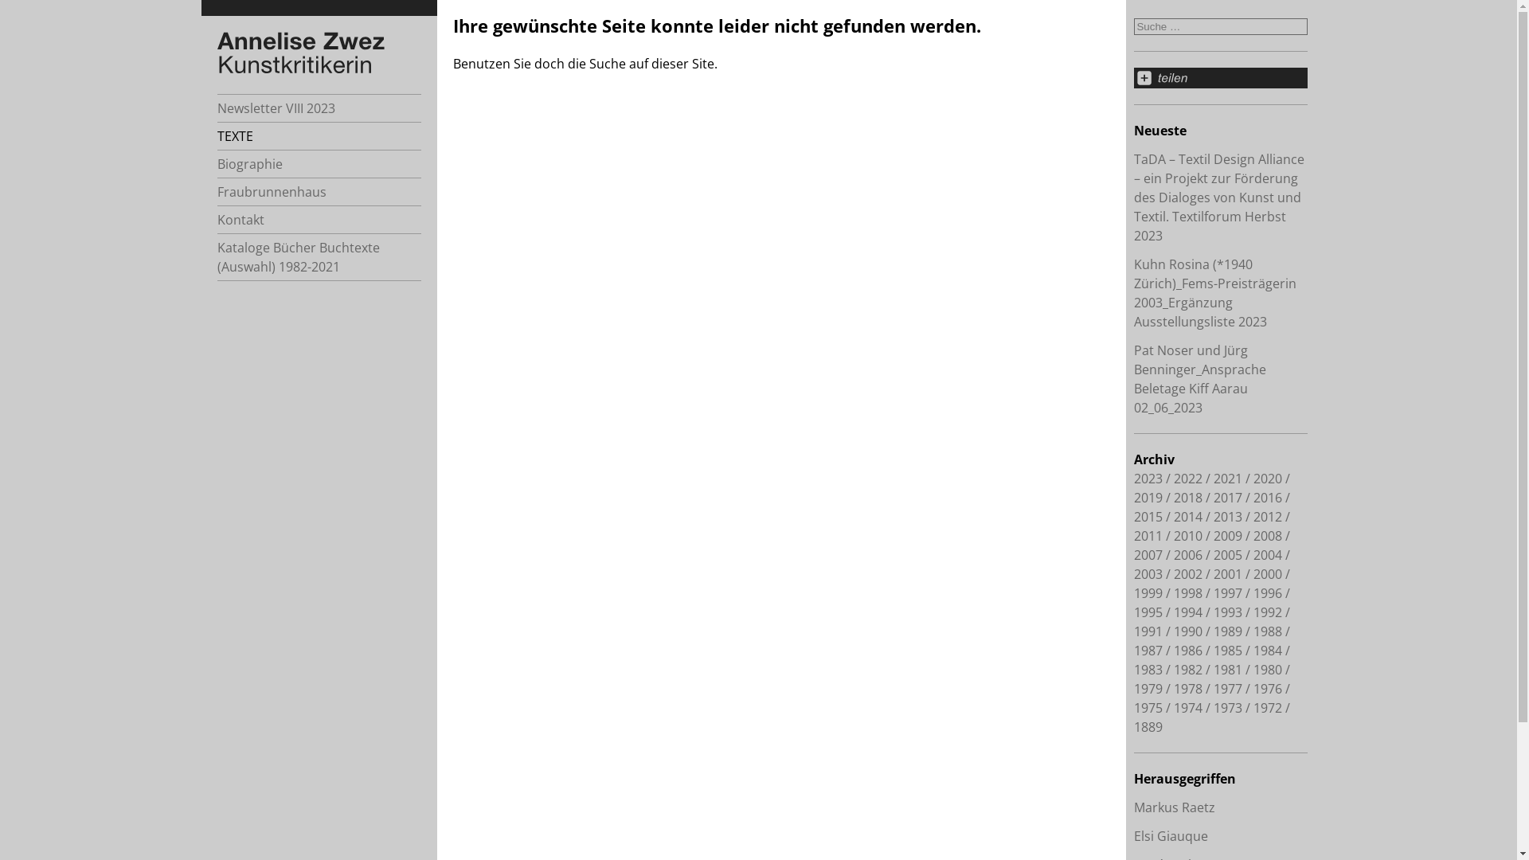 This screenshot has width=1529, height=860. Describe the element at coordinates (1268, 612) in the screenshot. I see `1992` at that location.